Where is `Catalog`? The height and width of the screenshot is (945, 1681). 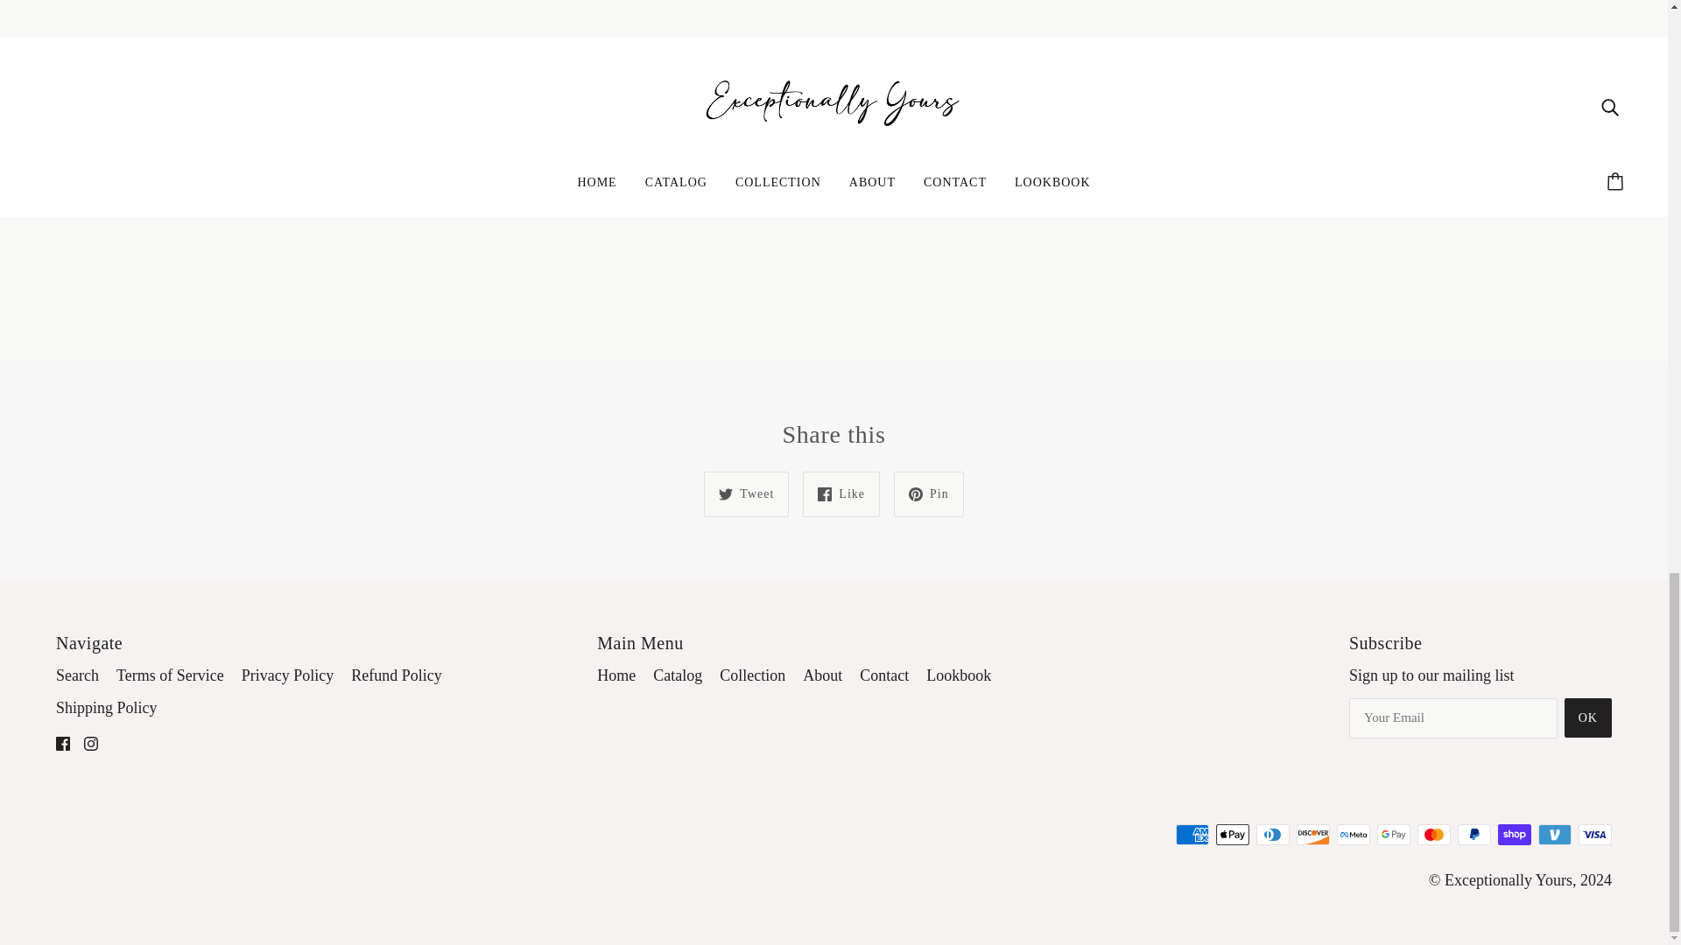
Catalog is located at coordinates (678, 675).